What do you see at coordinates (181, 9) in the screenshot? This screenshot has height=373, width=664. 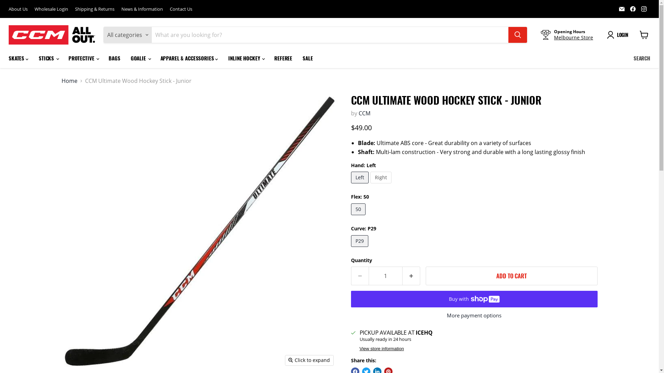 I see `Contact Us` at bounding box center [181, 9].